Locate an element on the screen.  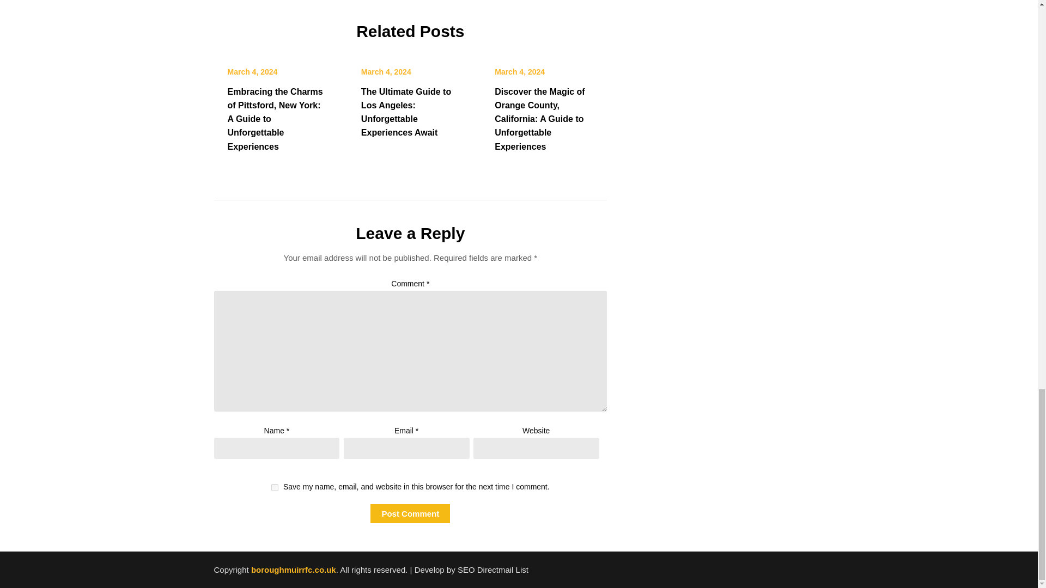
yes is located at coordinates (275, 487).